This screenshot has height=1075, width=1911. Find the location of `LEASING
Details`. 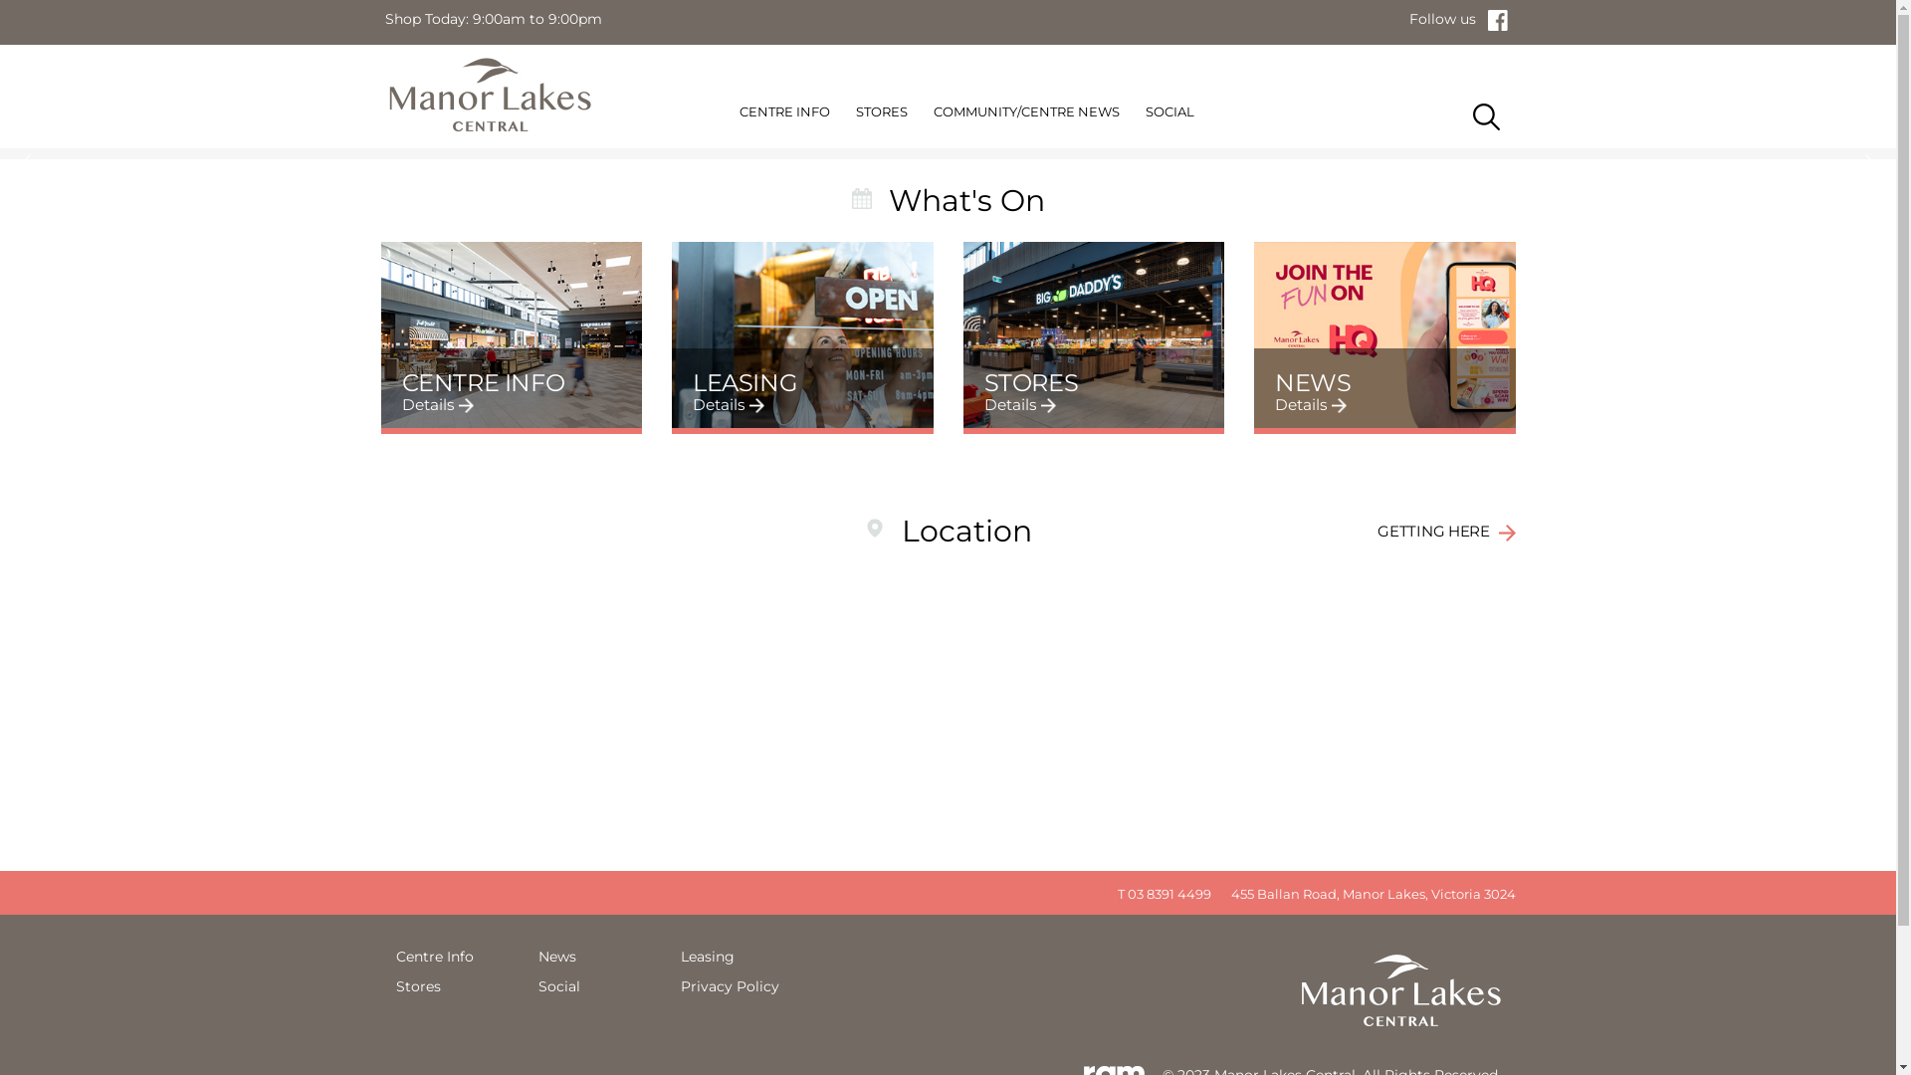

LEASING
Details is located at coordinates (802, 334).